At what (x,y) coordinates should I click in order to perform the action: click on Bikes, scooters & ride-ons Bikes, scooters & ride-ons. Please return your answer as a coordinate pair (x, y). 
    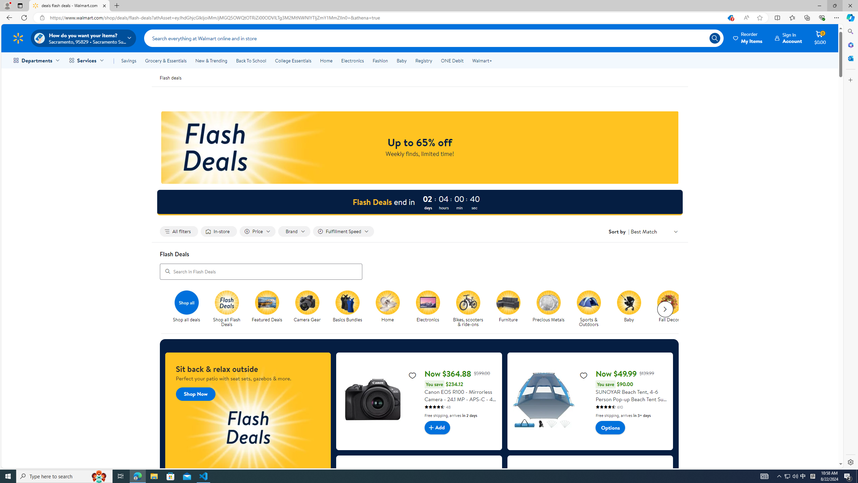
    Looking at the image, I should click on (468, 309).